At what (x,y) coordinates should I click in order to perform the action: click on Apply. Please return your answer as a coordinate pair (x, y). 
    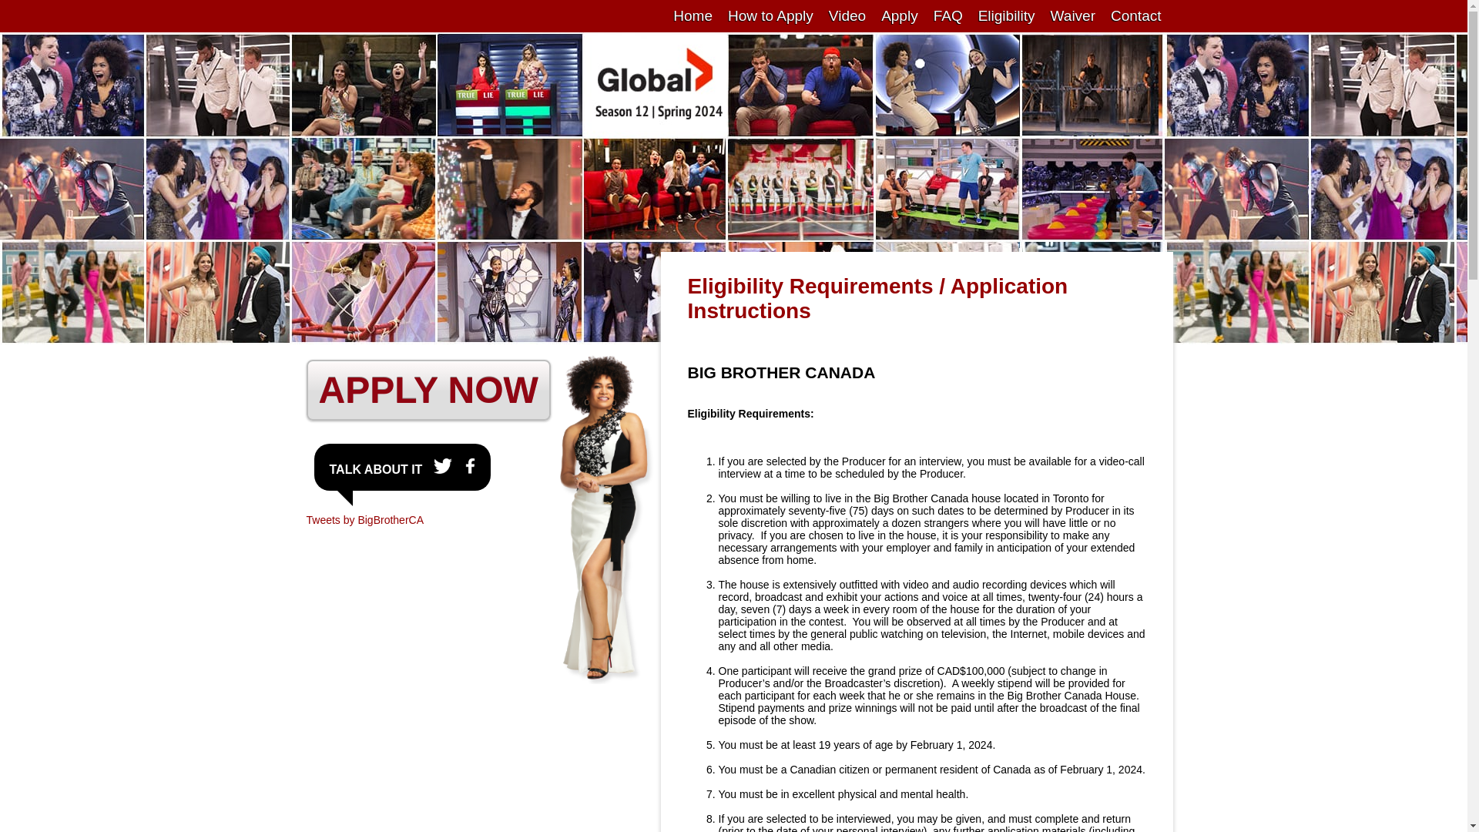
    Looking at the image, I should click on (900, 16).